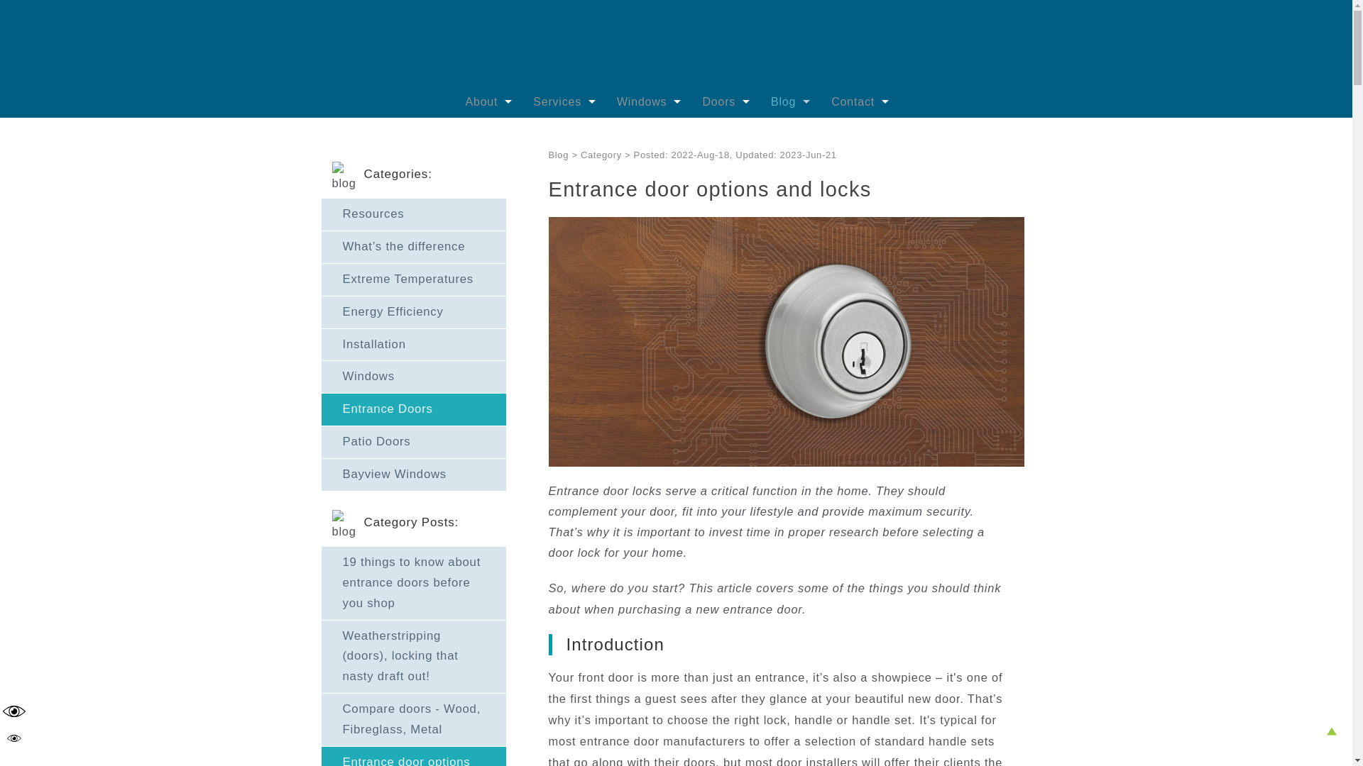 The image size is (1363, 766). I want to click on Patio Doors, so click(413, 443).